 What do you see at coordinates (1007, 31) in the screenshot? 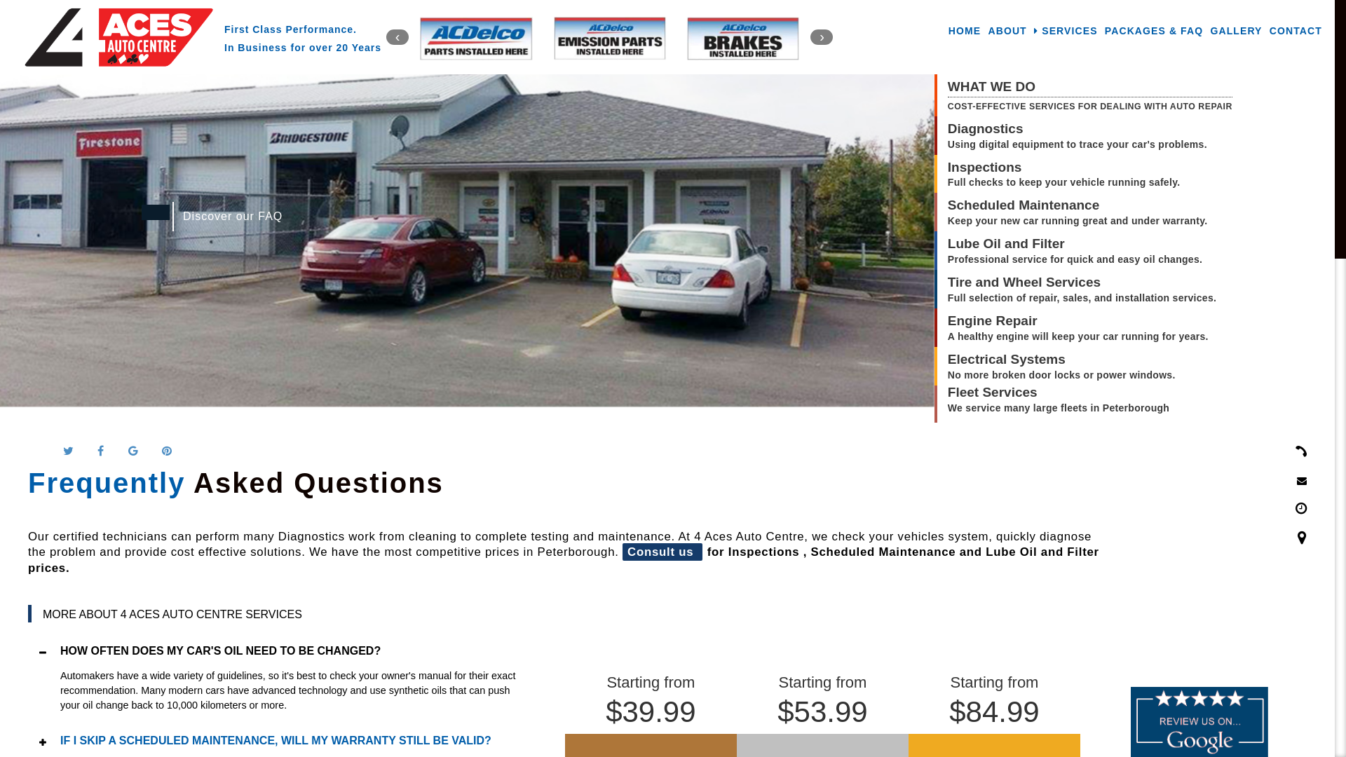
I see `ABOUT` at bounding box center [1007, 31].